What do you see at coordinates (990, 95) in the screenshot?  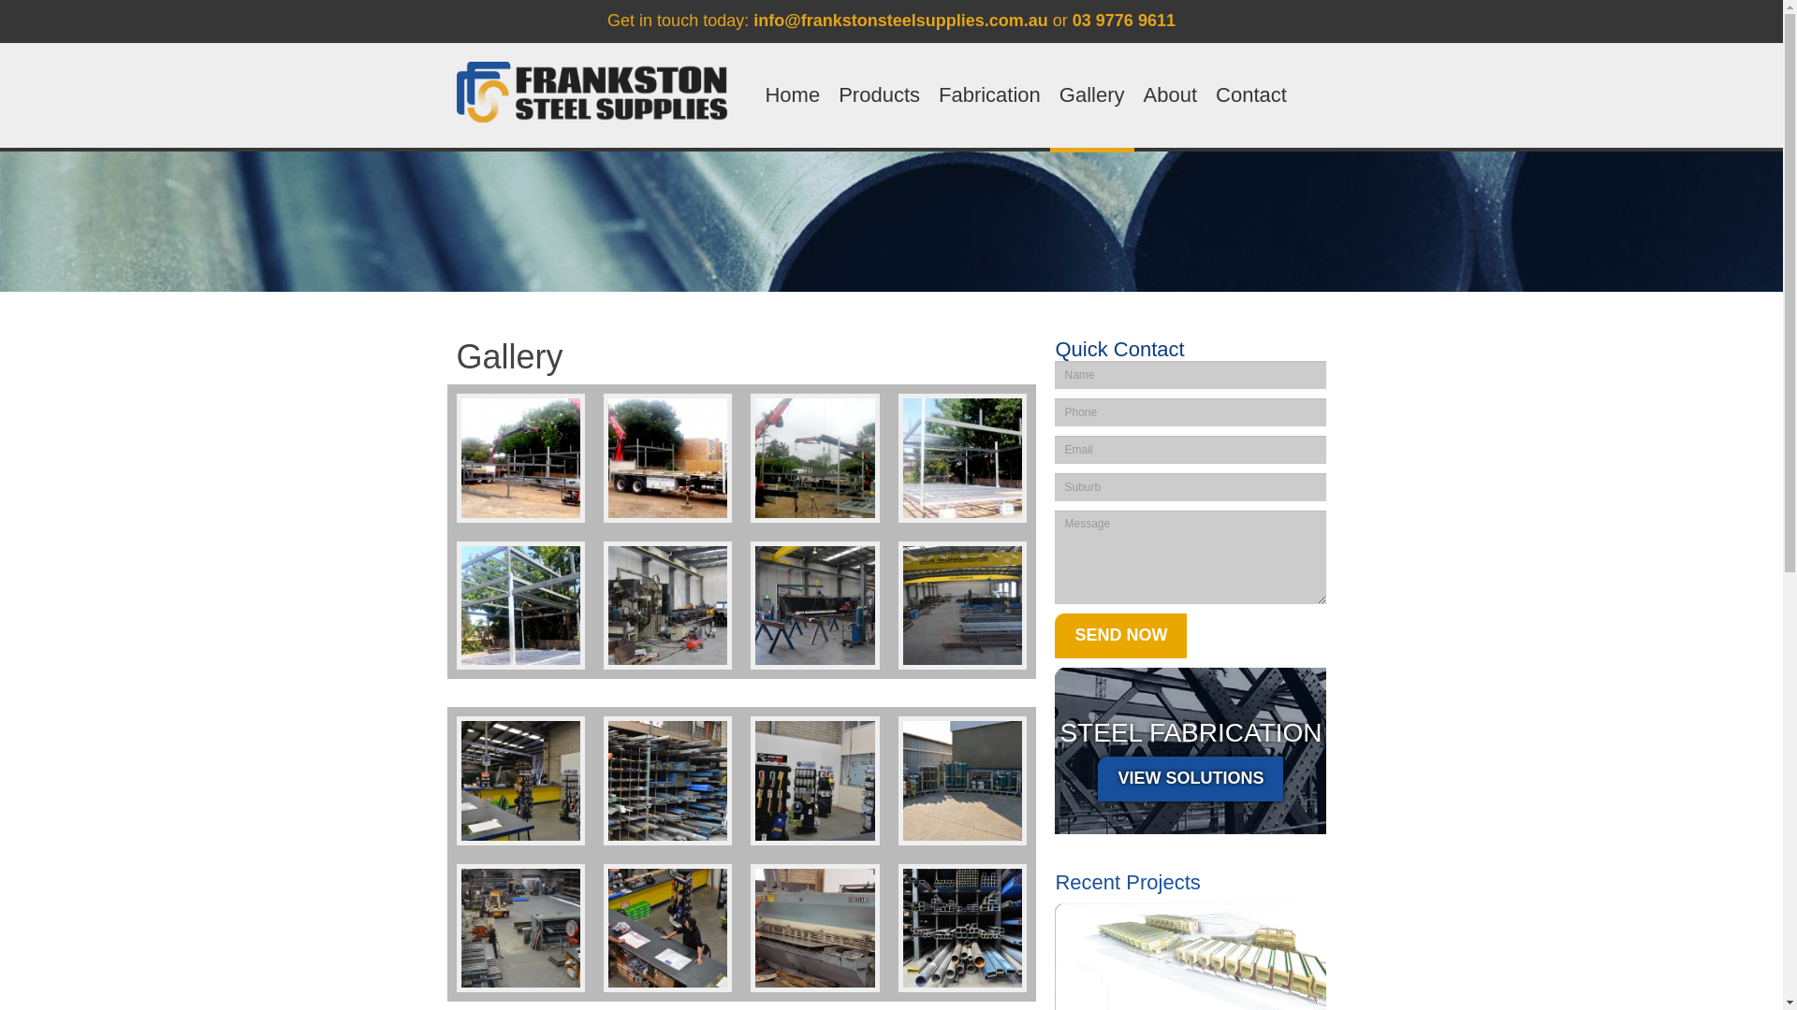 I see `Fabrication` at bounding box center [990, 95].